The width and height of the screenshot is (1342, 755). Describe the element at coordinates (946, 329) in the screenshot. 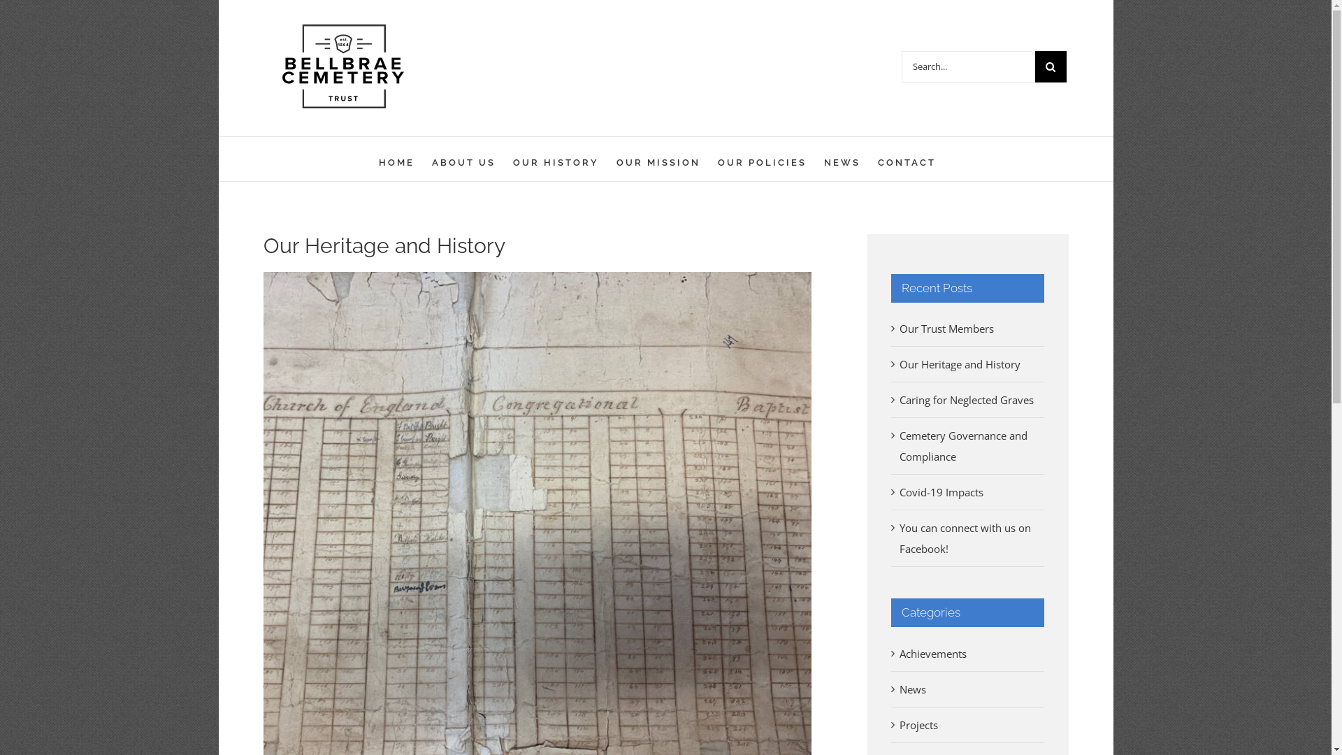

I see `Our Trust Members` at that location.